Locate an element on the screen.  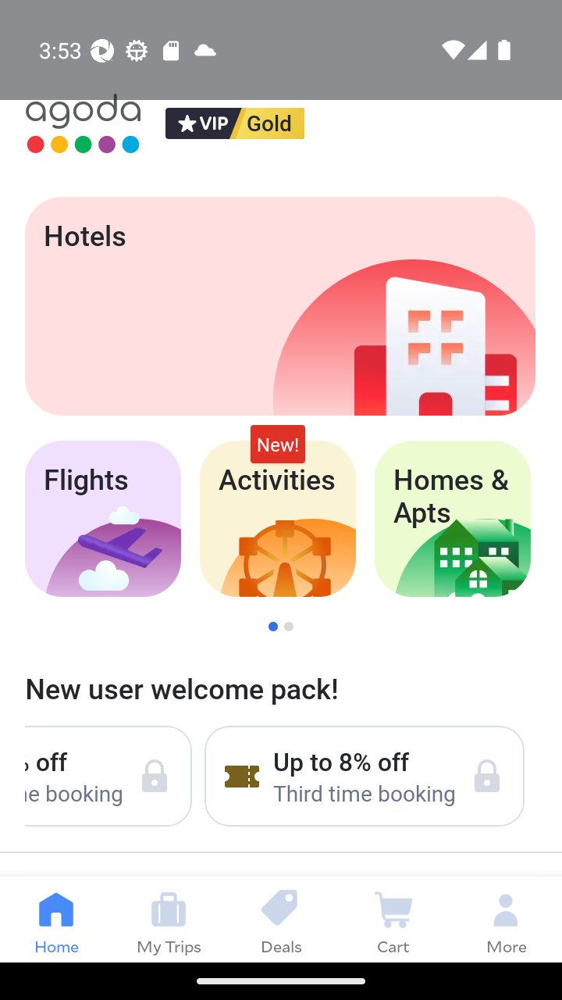
Cart is located at coordinates (393, 919).